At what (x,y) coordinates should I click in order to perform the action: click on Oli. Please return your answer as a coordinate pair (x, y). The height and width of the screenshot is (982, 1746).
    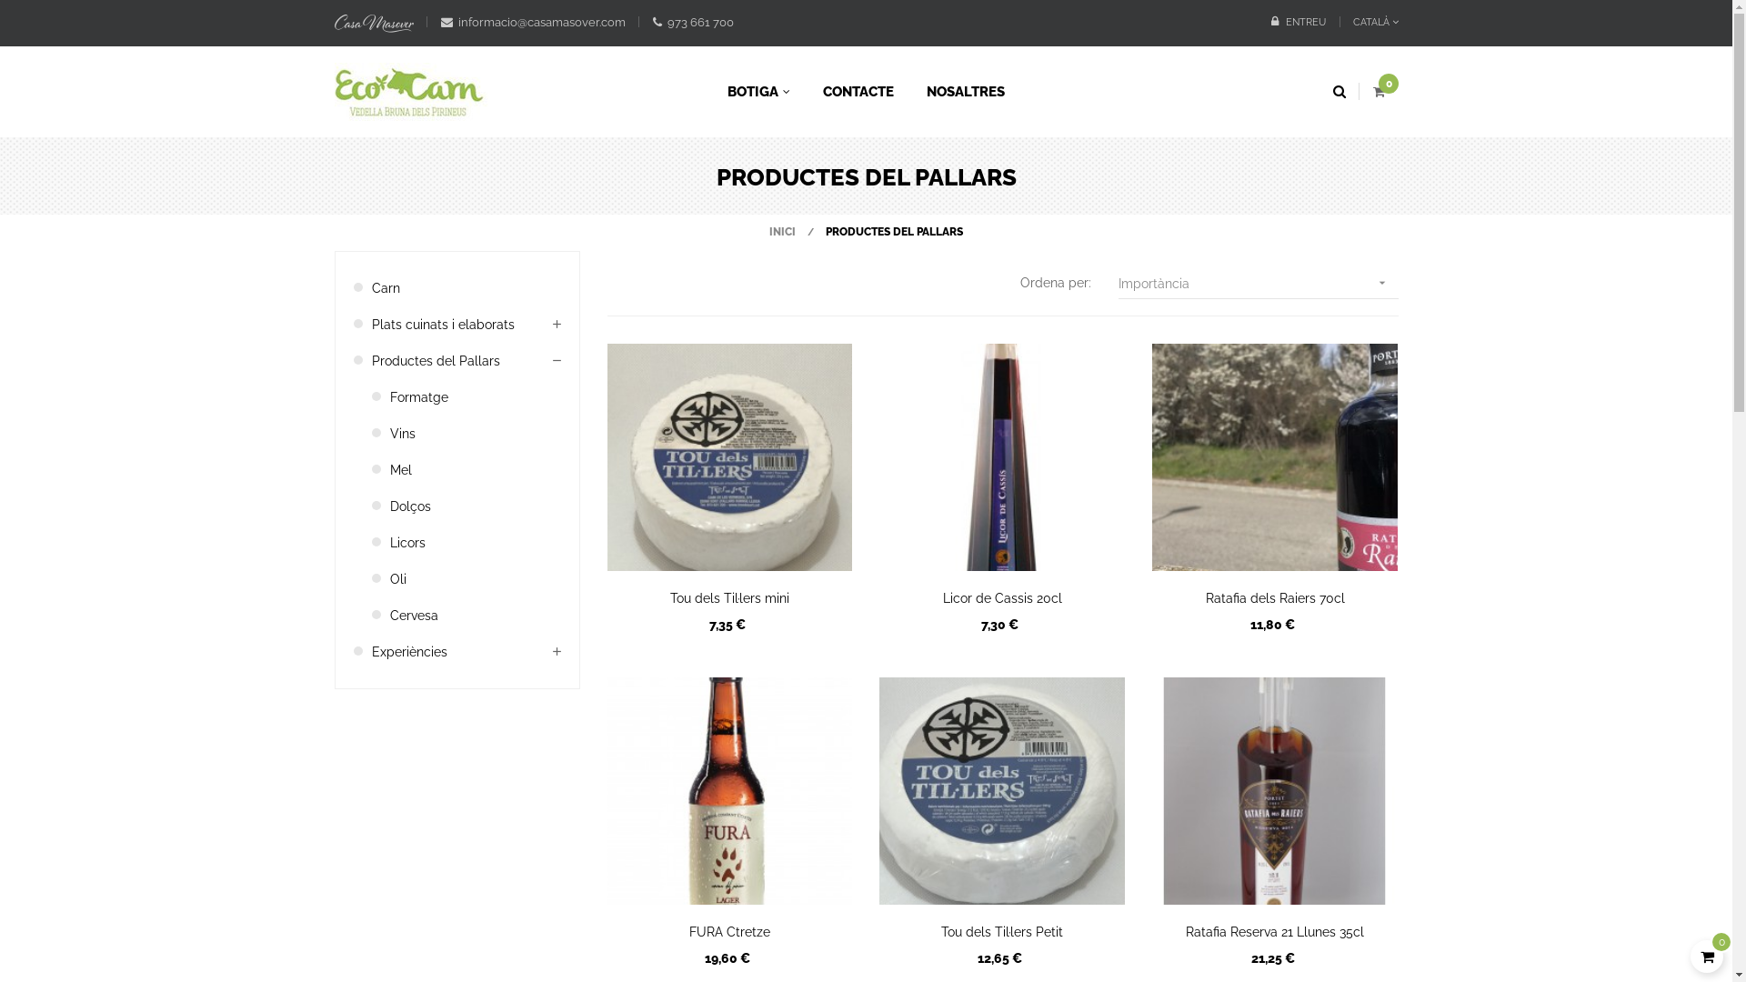
    Looking at the image, I should click on (475, 579).